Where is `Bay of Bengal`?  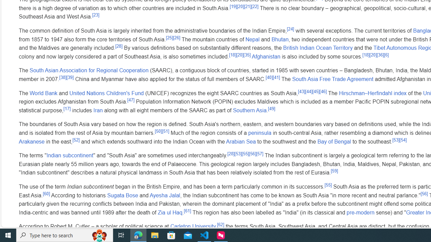
Bay of Bengal is located at coordinates (334, 141).